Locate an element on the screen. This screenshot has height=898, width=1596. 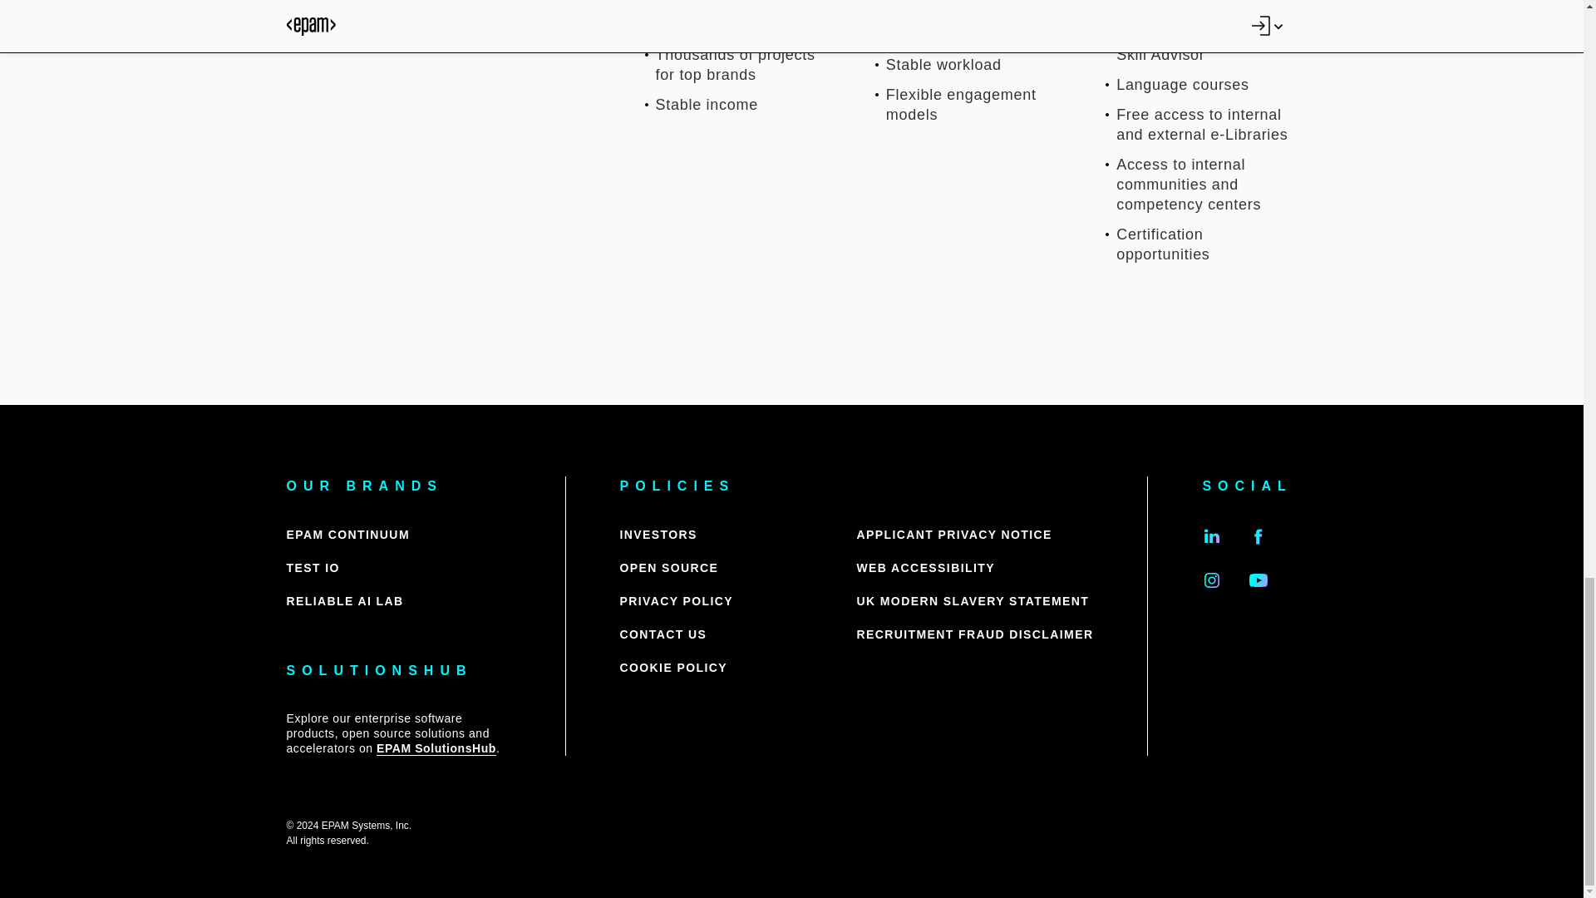
CONTACT US is located at coordinates (663, 634).